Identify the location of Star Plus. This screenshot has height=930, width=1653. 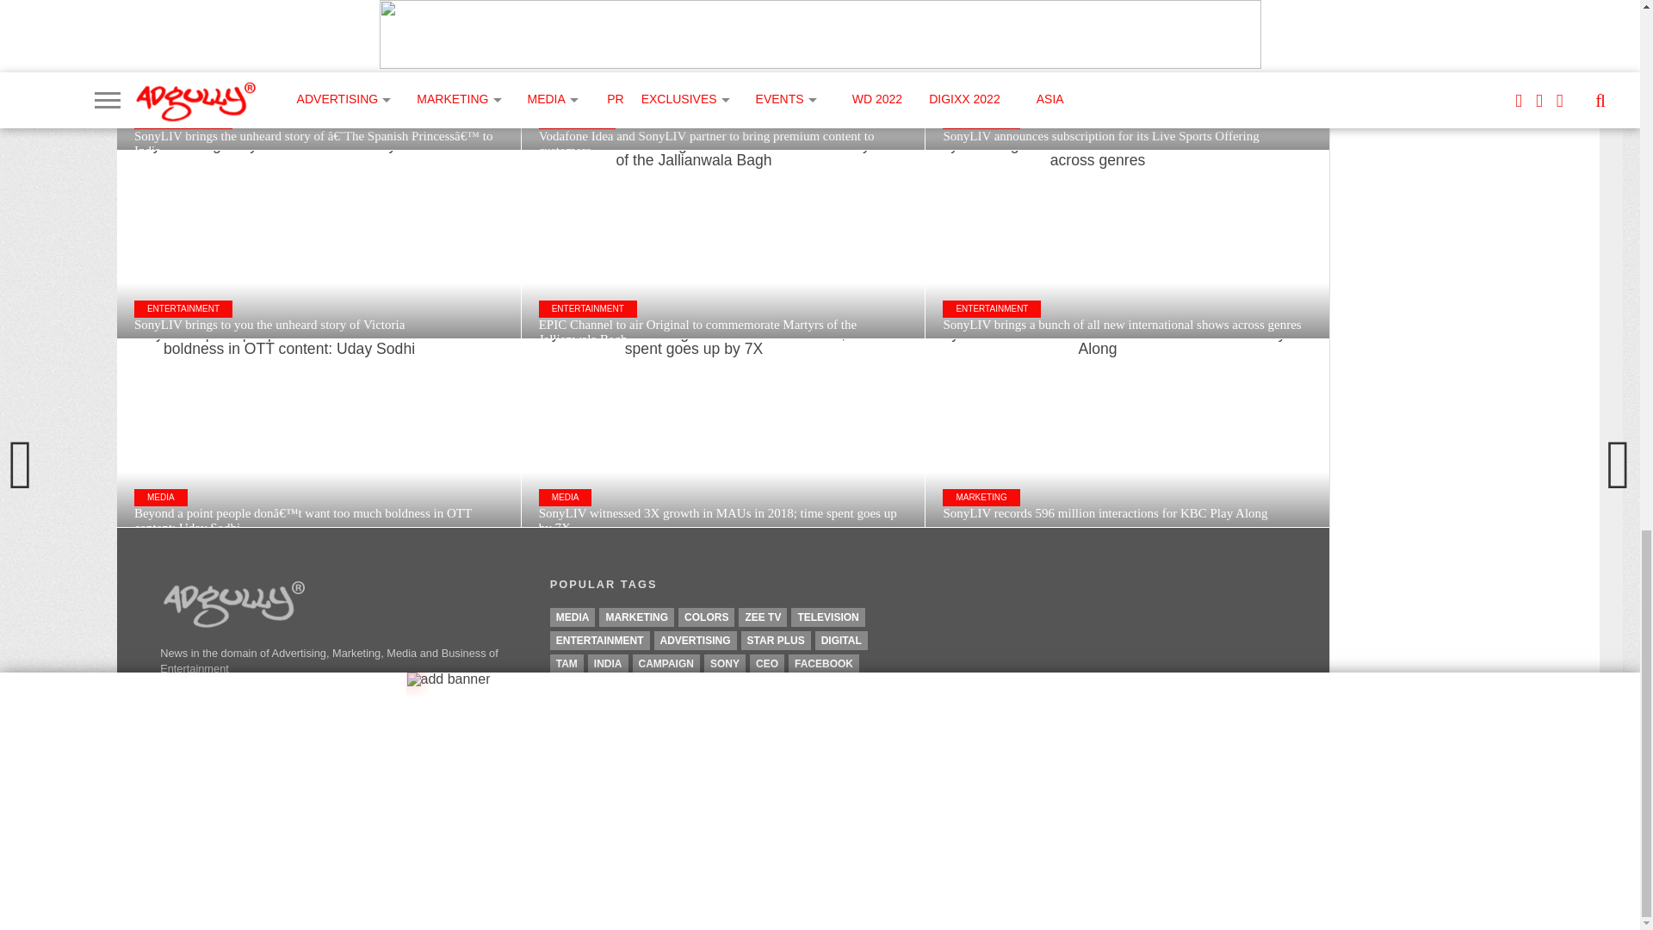
(776, 641).